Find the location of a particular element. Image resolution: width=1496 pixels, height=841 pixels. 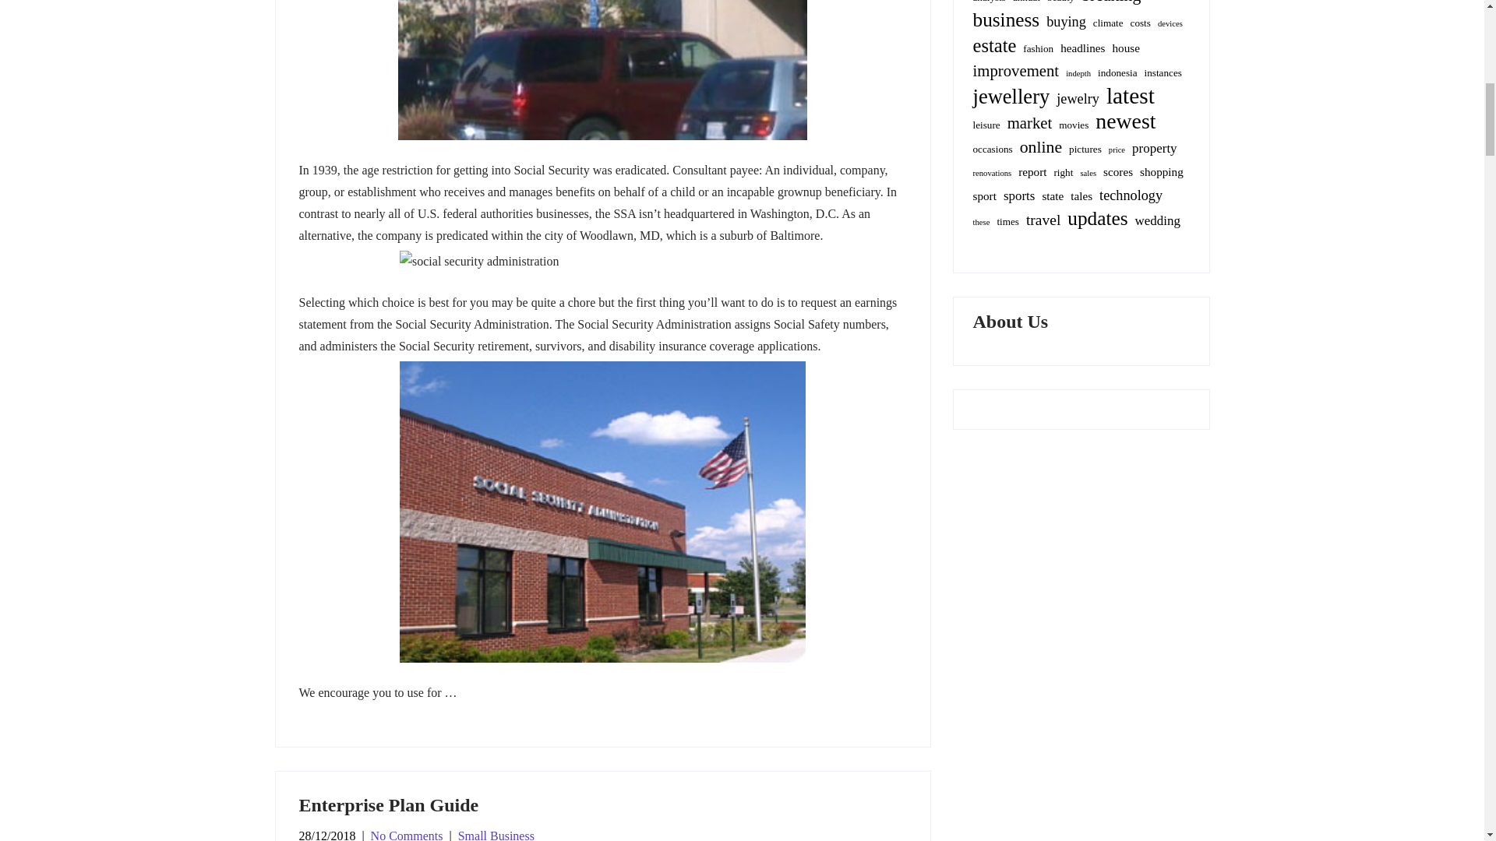

No Comments is located at coordinates (407, 835).